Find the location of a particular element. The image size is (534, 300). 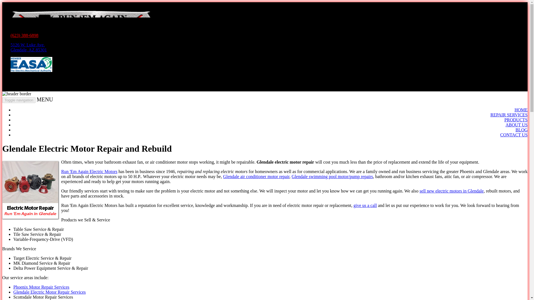

Air Conditioner Motor Repair Glendale is located at coordinates (89, 172).